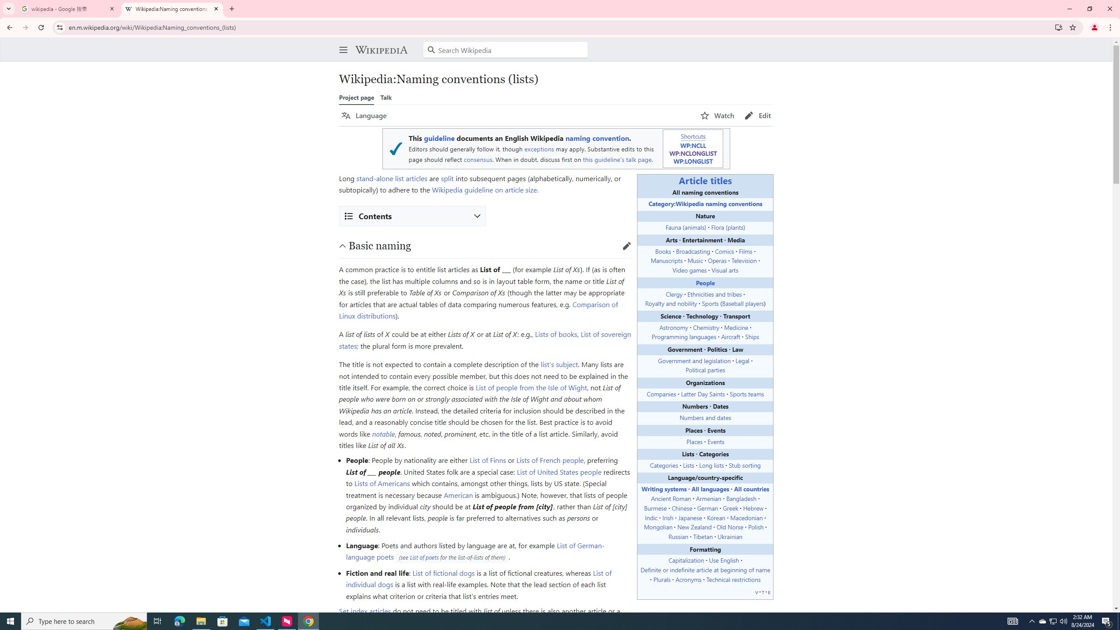 This screenshot has width=1120, height=630. I want to click on Shortcuts, so click(692, 136).